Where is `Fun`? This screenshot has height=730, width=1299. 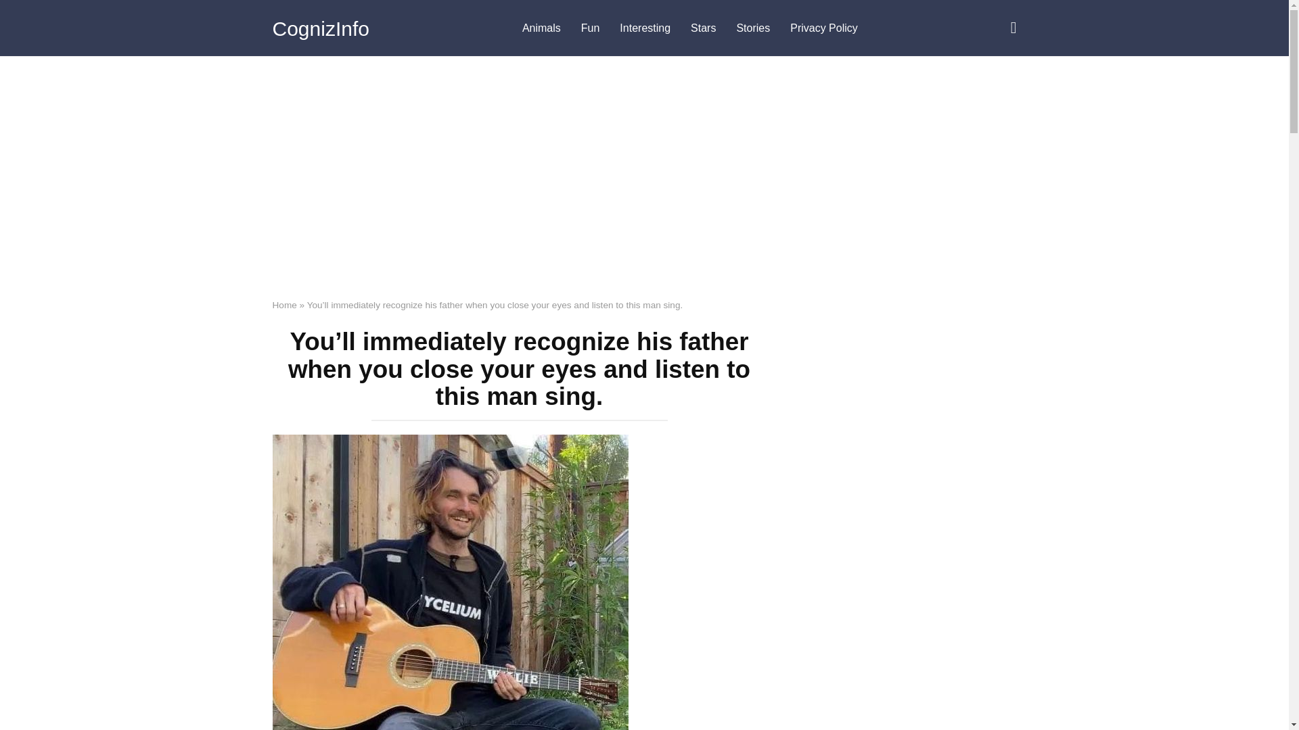 Fun is located at coordinates (591, 28).